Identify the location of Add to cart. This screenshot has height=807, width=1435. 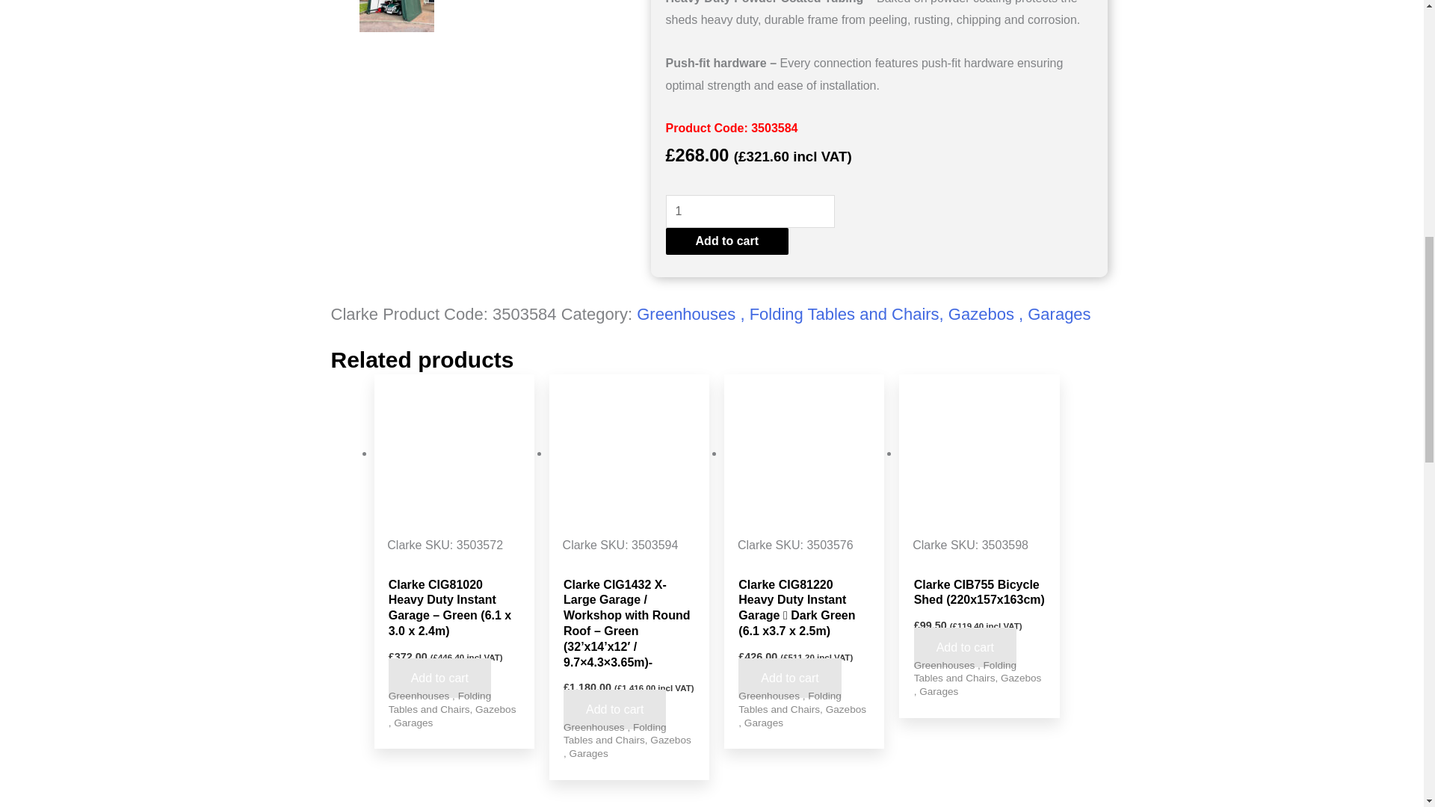
(789, 678).